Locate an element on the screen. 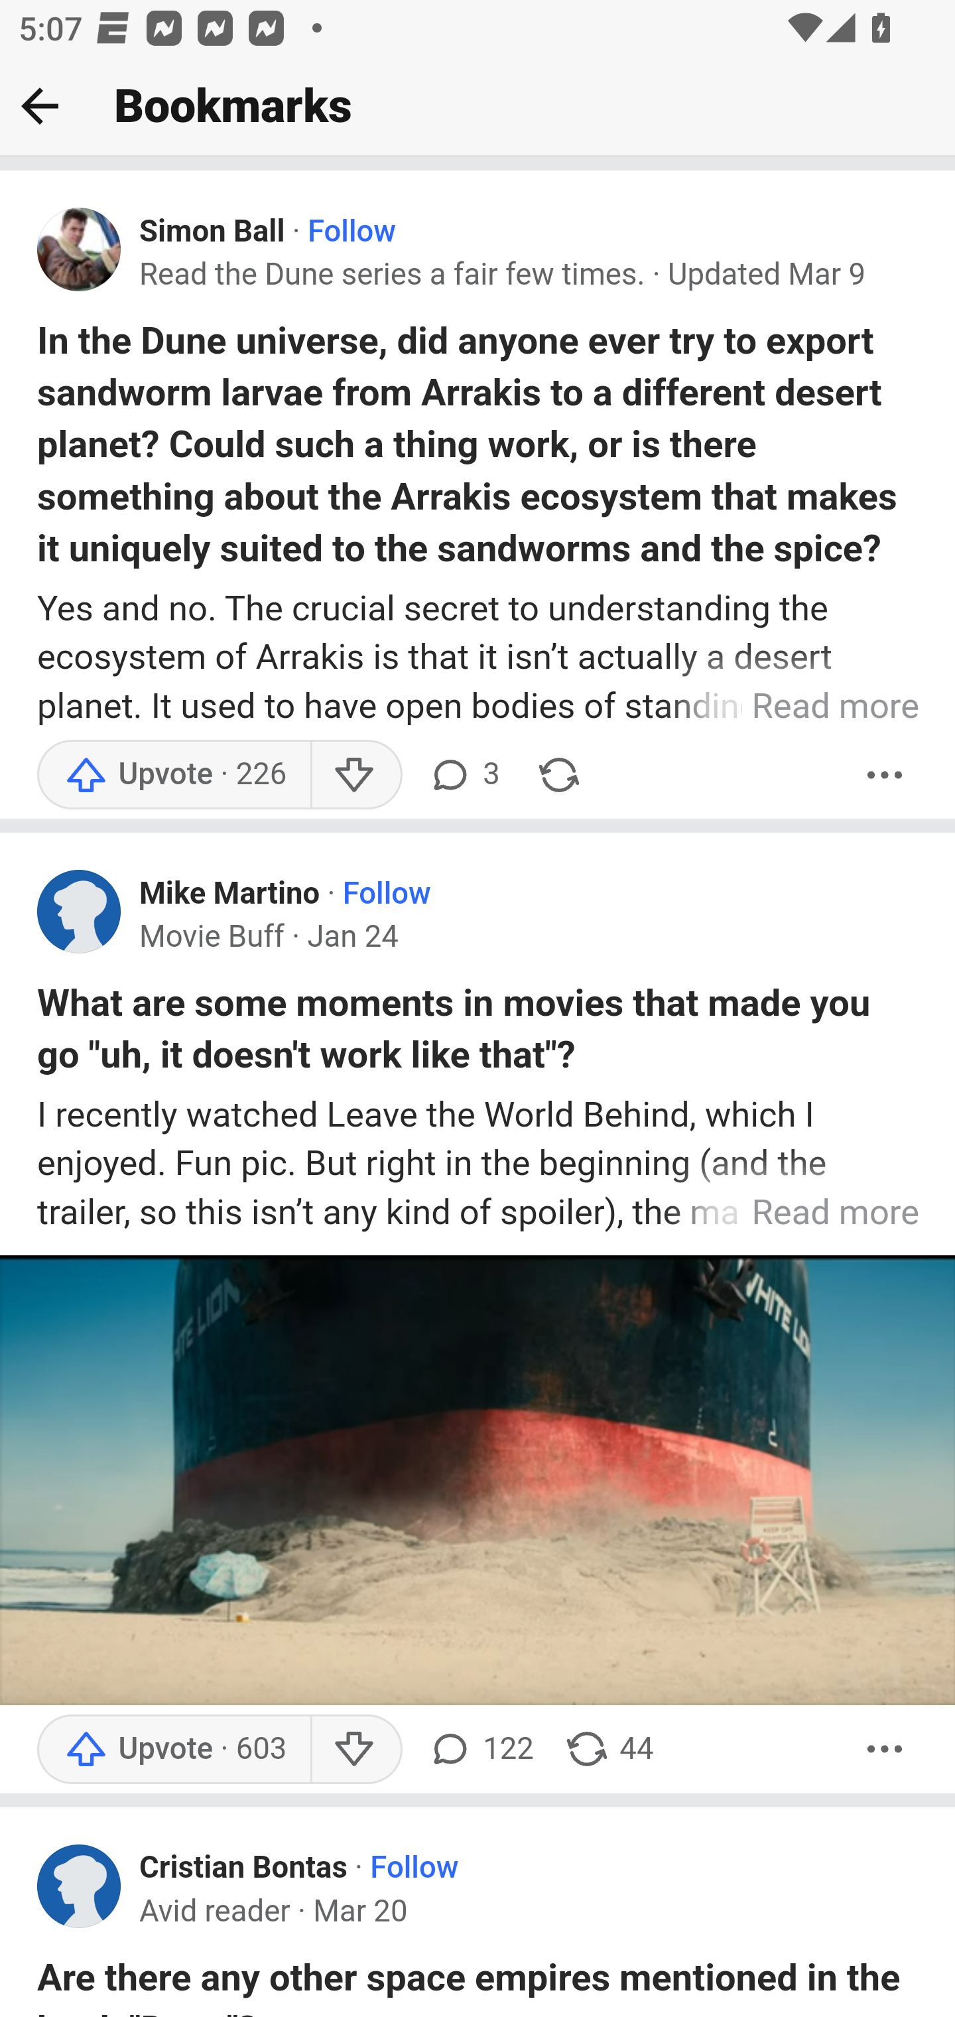 This screenshot has height=2017, width=955. Back is located at coordinates (40, 105).